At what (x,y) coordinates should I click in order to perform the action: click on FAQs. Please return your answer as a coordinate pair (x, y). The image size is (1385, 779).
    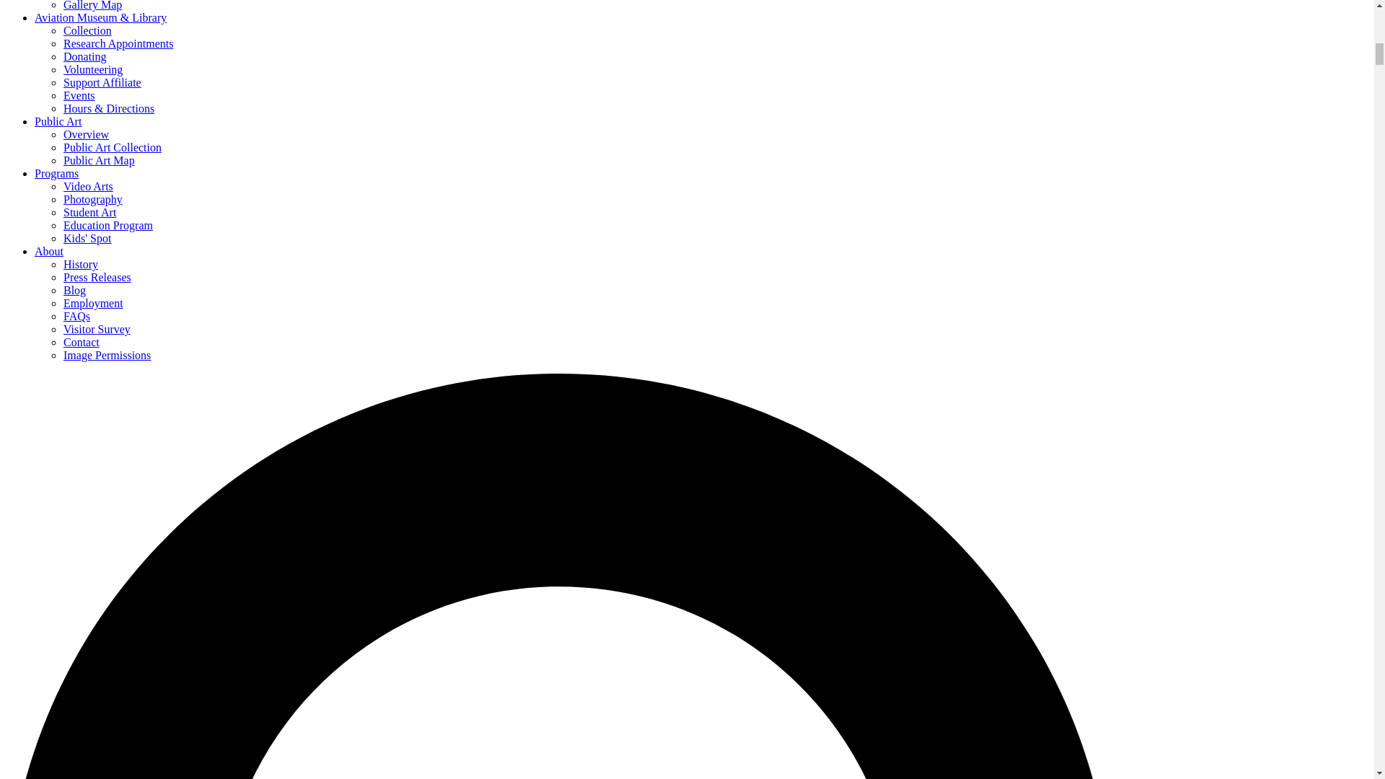
    Looking at the image, I should click on (76, 316).